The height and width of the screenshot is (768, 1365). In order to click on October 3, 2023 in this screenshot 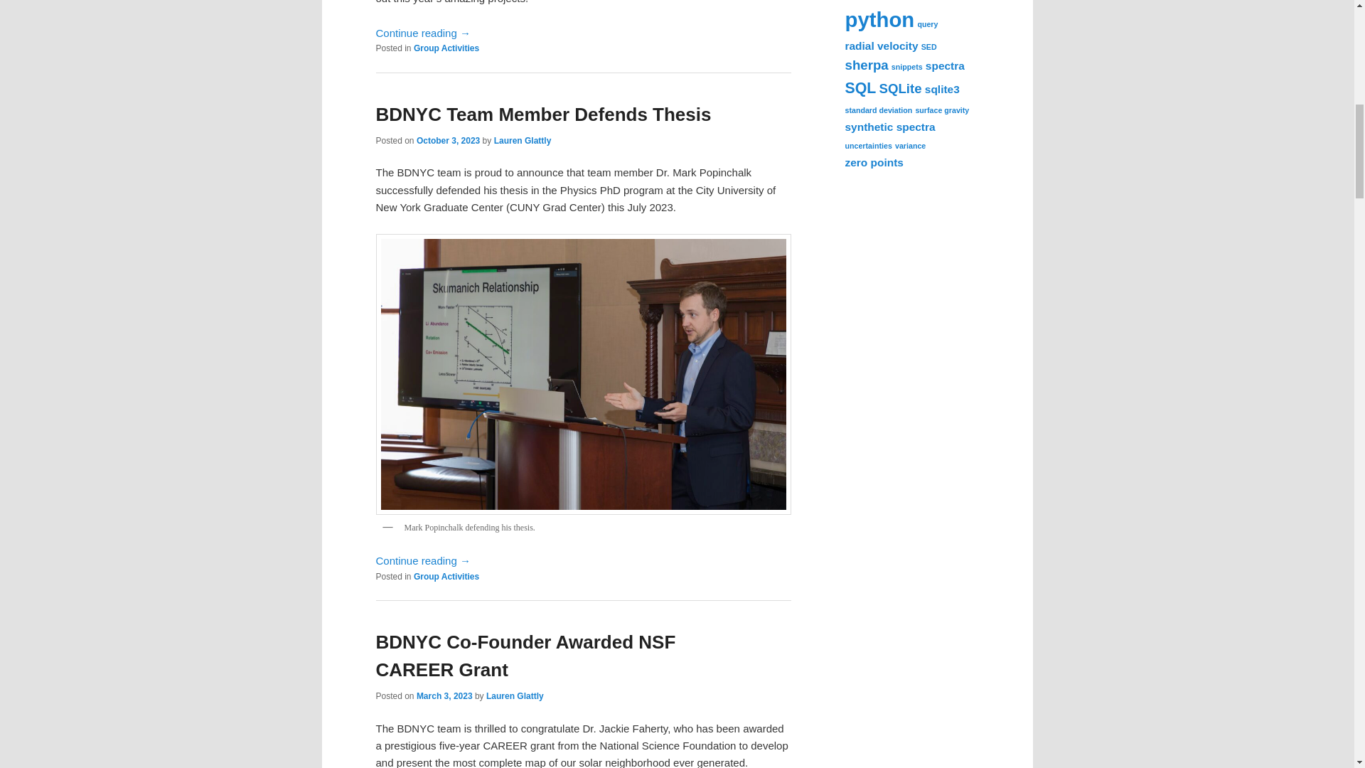, I will do `click(448, 141)`.